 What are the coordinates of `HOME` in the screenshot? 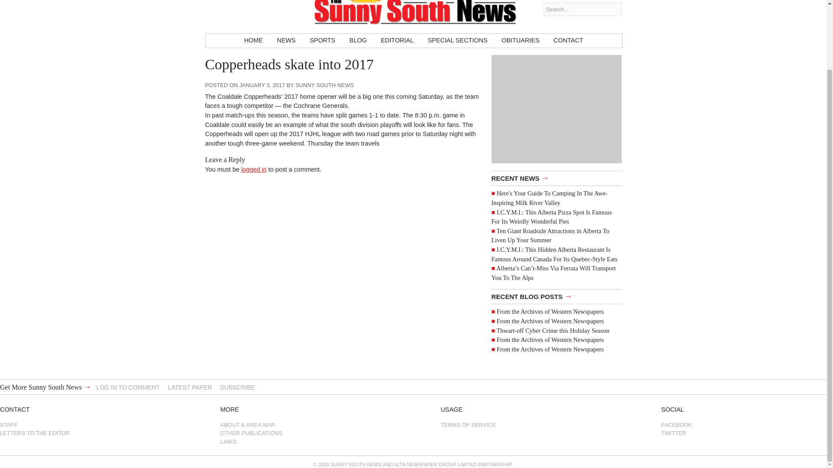 It's located at (253, 41).